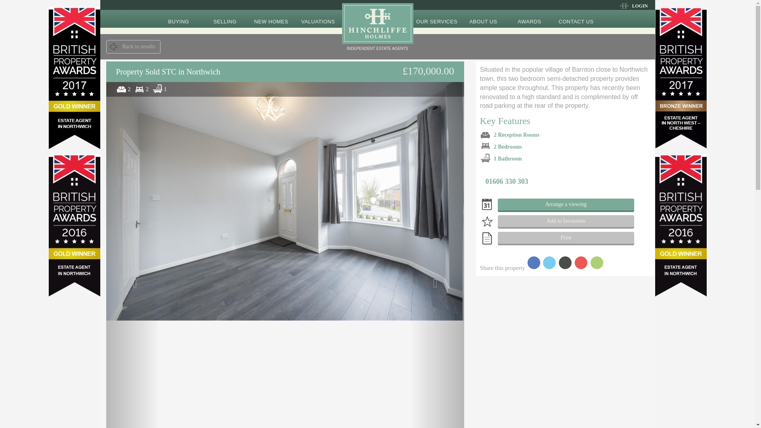 The width and height of the screenshot is (761, 428). Describe the element at coordinates (437, 19) in the screenshot. I see `Our Services` at that location.